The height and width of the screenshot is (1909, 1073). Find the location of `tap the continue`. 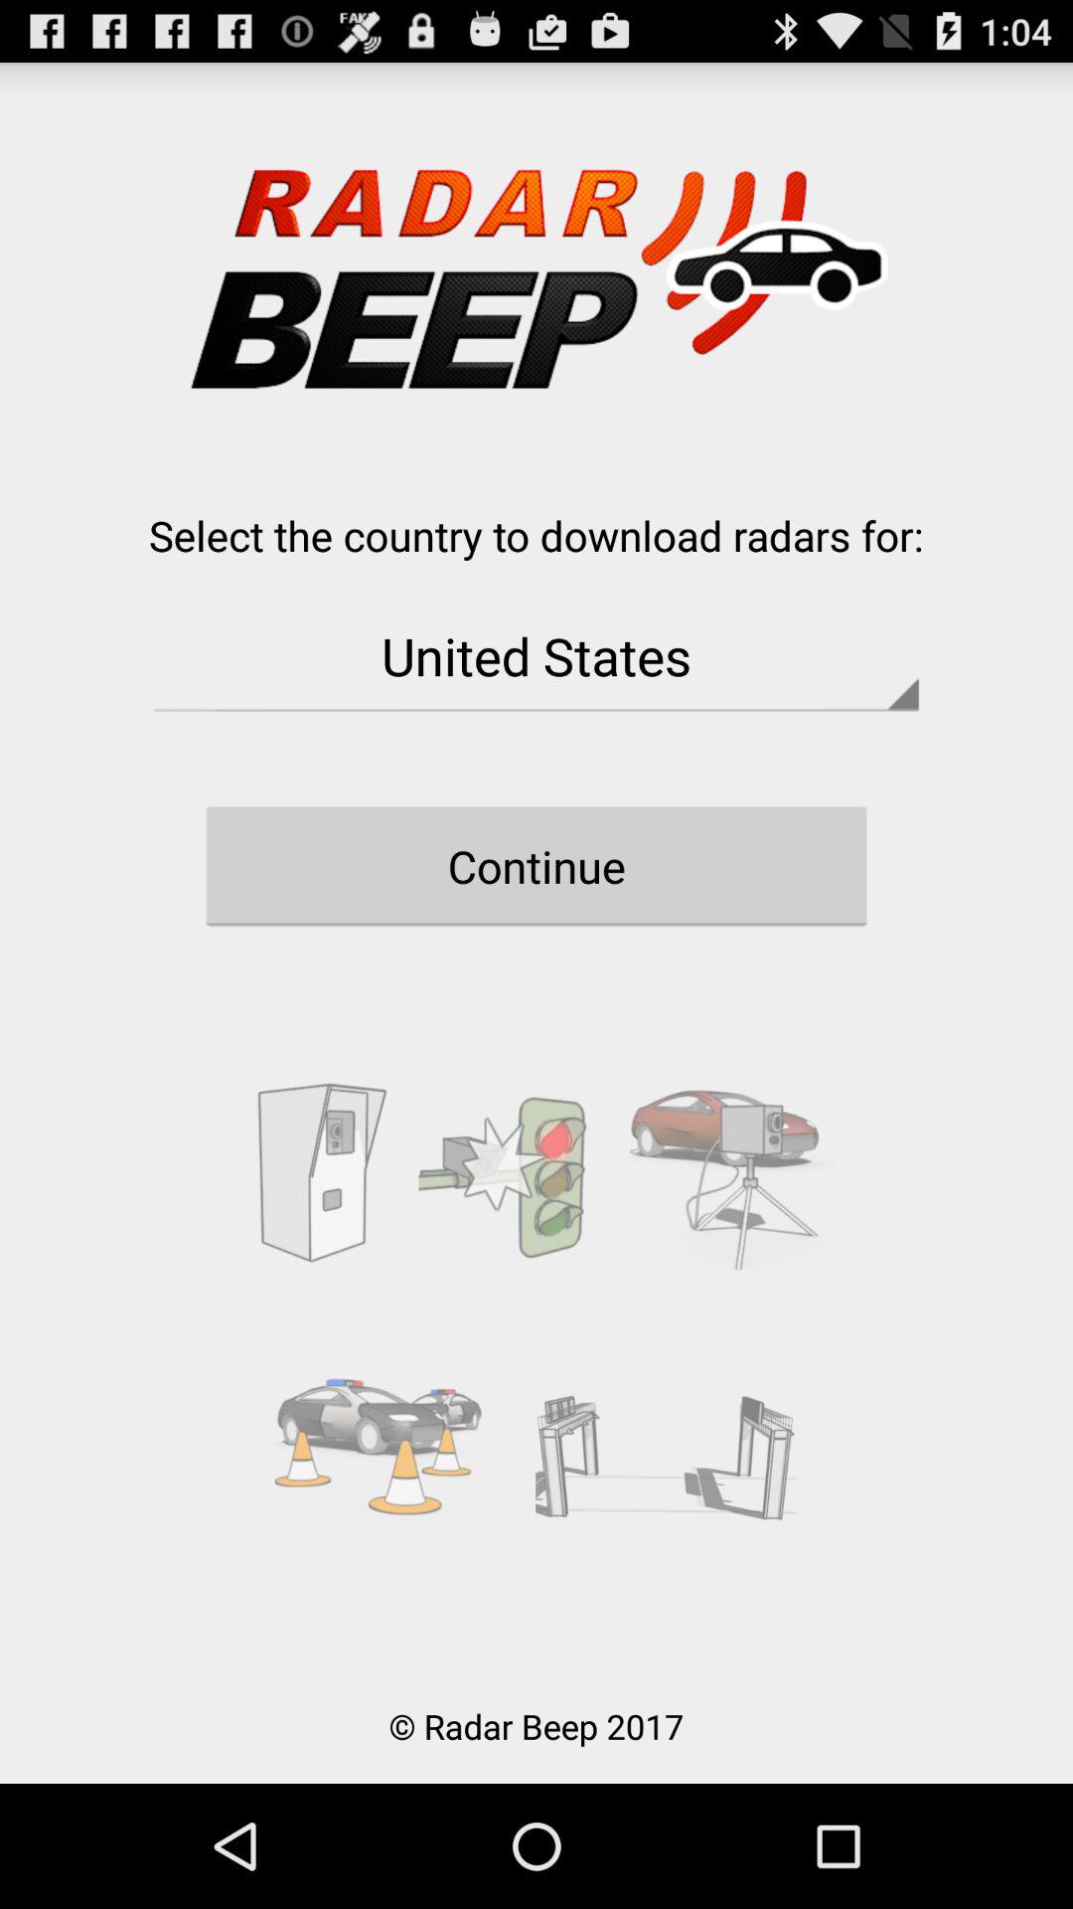

tap the continue is located at coordinates (536, 866).